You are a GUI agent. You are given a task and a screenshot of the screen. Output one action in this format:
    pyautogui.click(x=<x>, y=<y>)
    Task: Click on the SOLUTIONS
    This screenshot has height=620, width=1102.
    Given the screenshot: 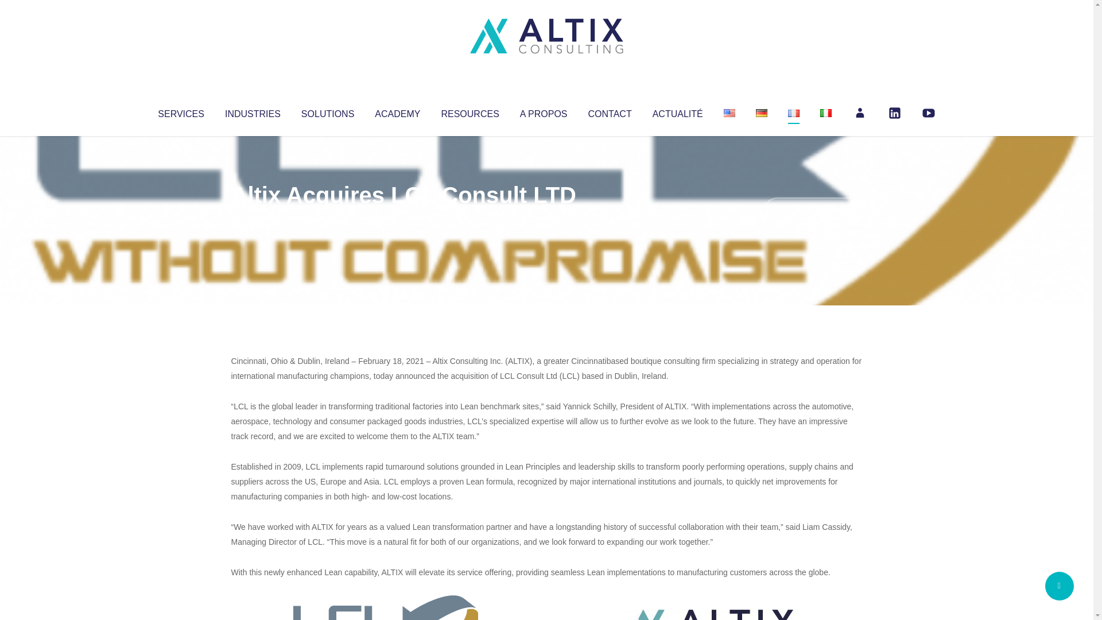 What is the action you would take?
    pyautogui.click(x=327, y=111)
    